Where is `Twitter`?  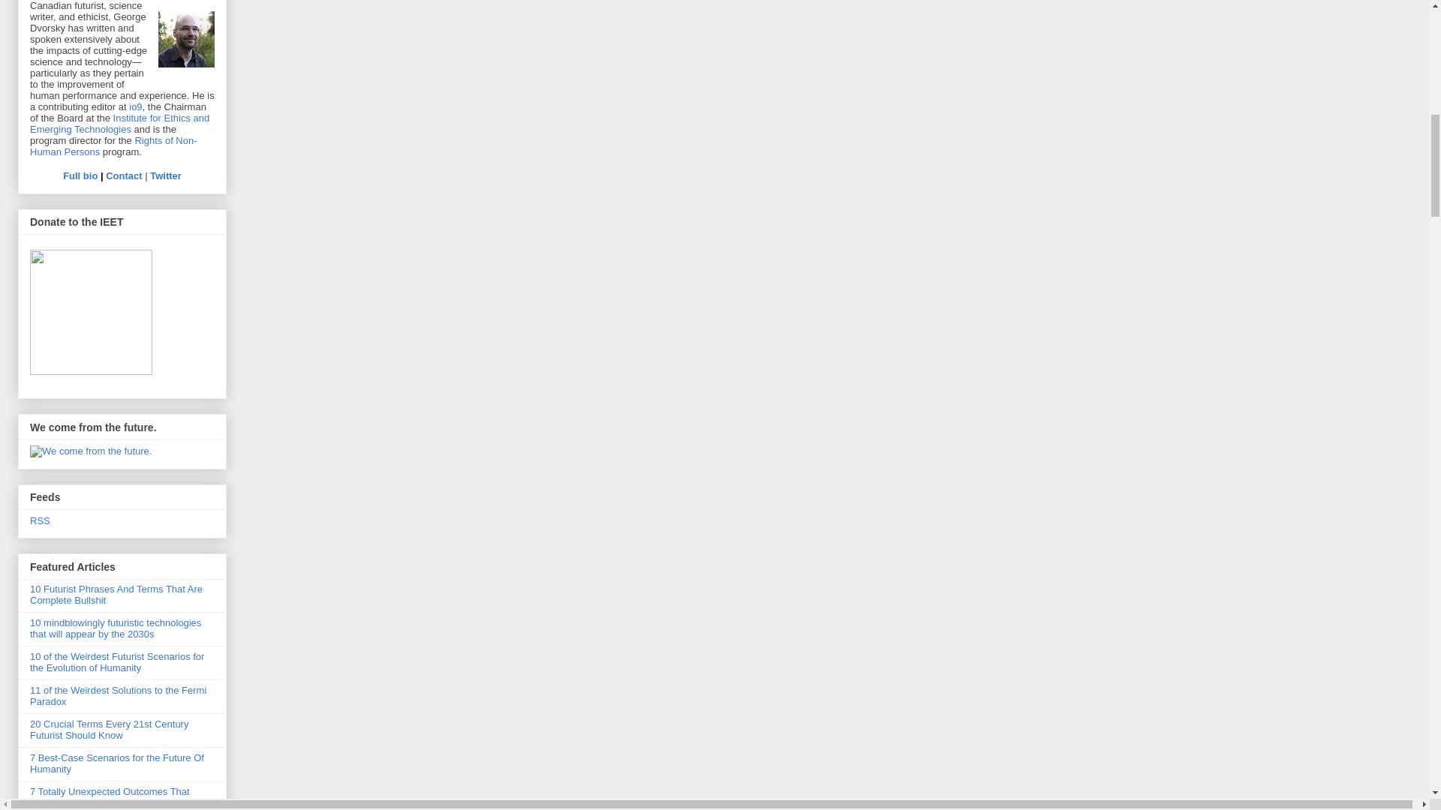
Twitter is located at coordinates (165, 175).